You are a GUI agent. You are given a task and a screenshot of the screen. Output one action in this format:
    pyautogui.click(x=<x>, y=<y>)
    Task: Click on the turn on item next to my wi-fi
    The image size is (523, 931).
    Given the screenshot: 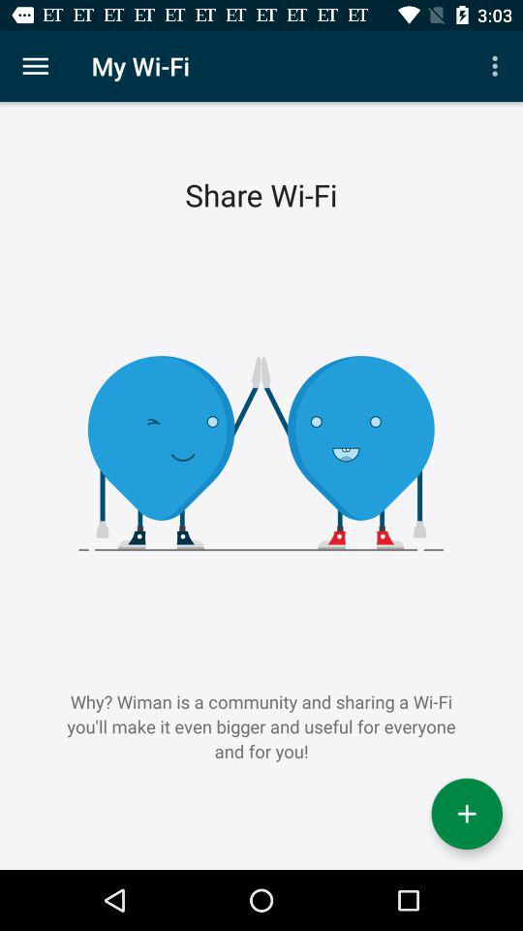 What is the action you would take?
    pyautogui.click(x=35, y=66)
    